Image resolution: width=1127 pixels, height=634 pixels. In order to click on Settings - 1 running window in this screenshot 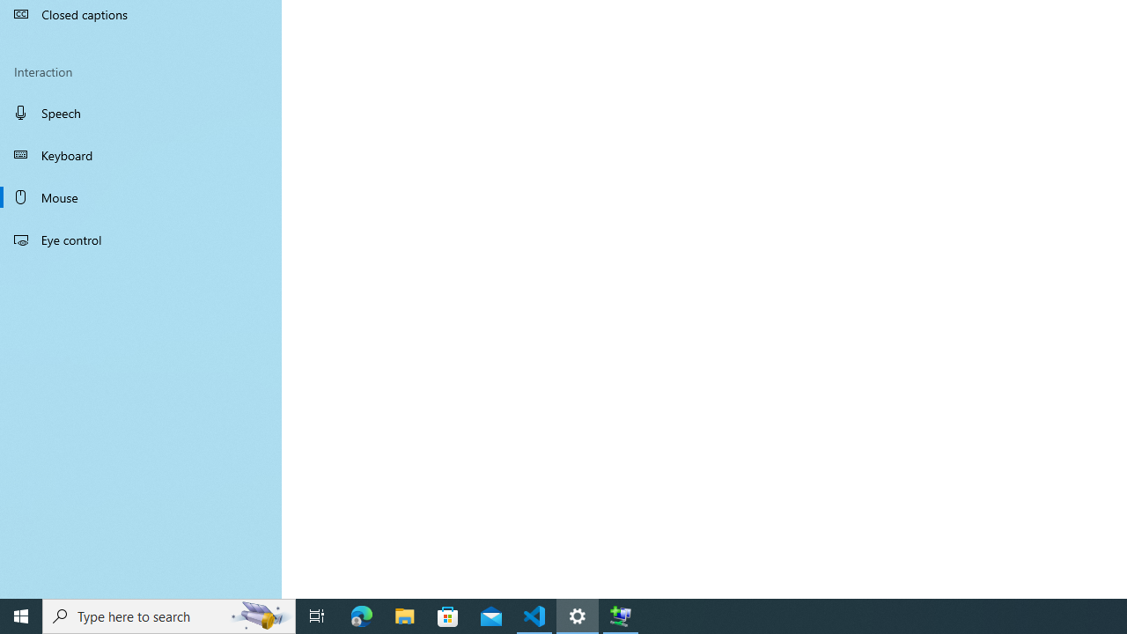, I will do `click(578, 616)`.